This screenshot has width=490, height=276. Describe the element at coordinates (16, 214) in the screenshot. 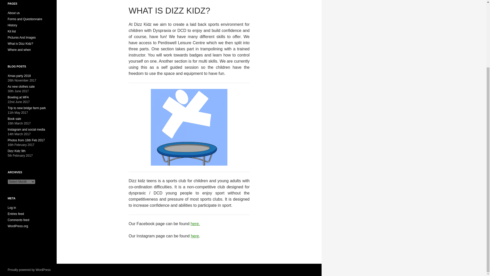

I see `Entries feed` at that location.